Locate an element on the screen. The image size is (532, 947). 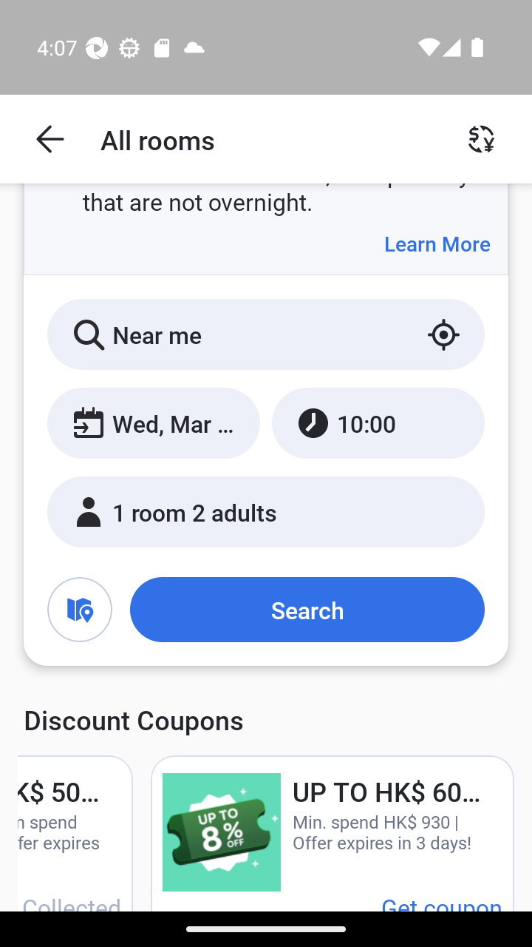
1 room 2 adults is located at coordinates (266, 511).